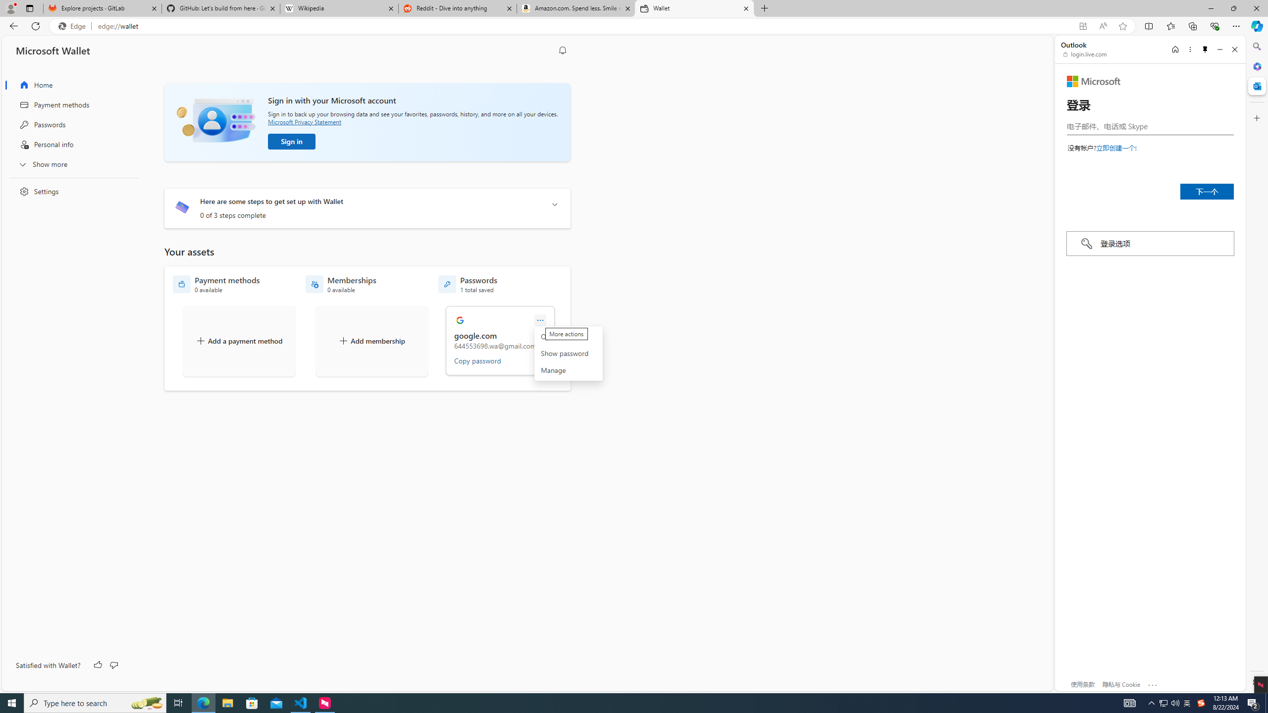  What do you see at coordinates (568, 336) in the screenshot?
I see `Open website` at bounding box center [568, 336].